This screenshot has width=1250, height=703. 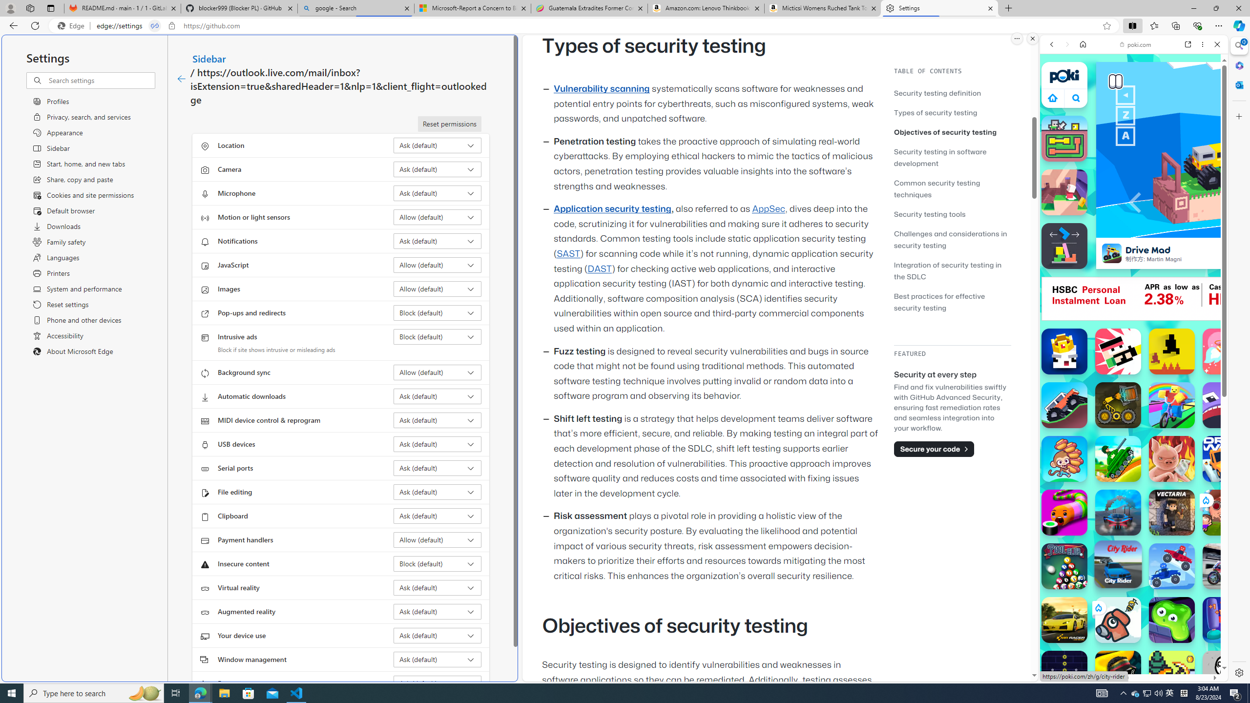 What do you see at coordinates (1118, 674) in the screenshot?
I see `Snake.is MLG Edition` at bounding box center [1118, 674].